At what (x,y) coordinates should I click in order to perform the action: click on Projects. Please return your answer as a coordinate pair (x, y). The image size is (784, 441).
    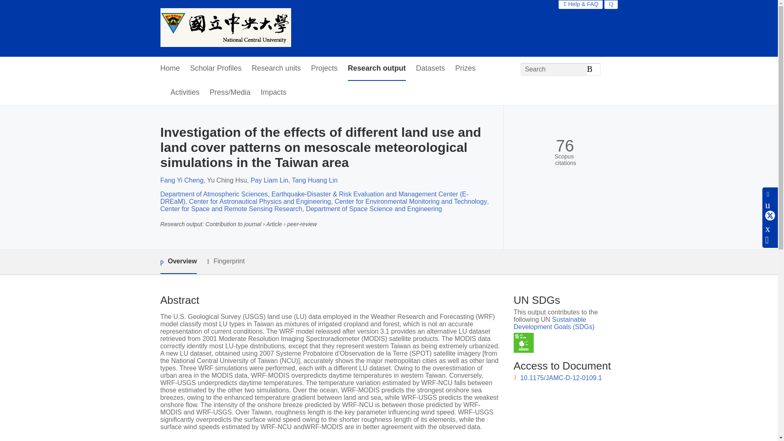
    Looking at the image, I should click on (324, 69).